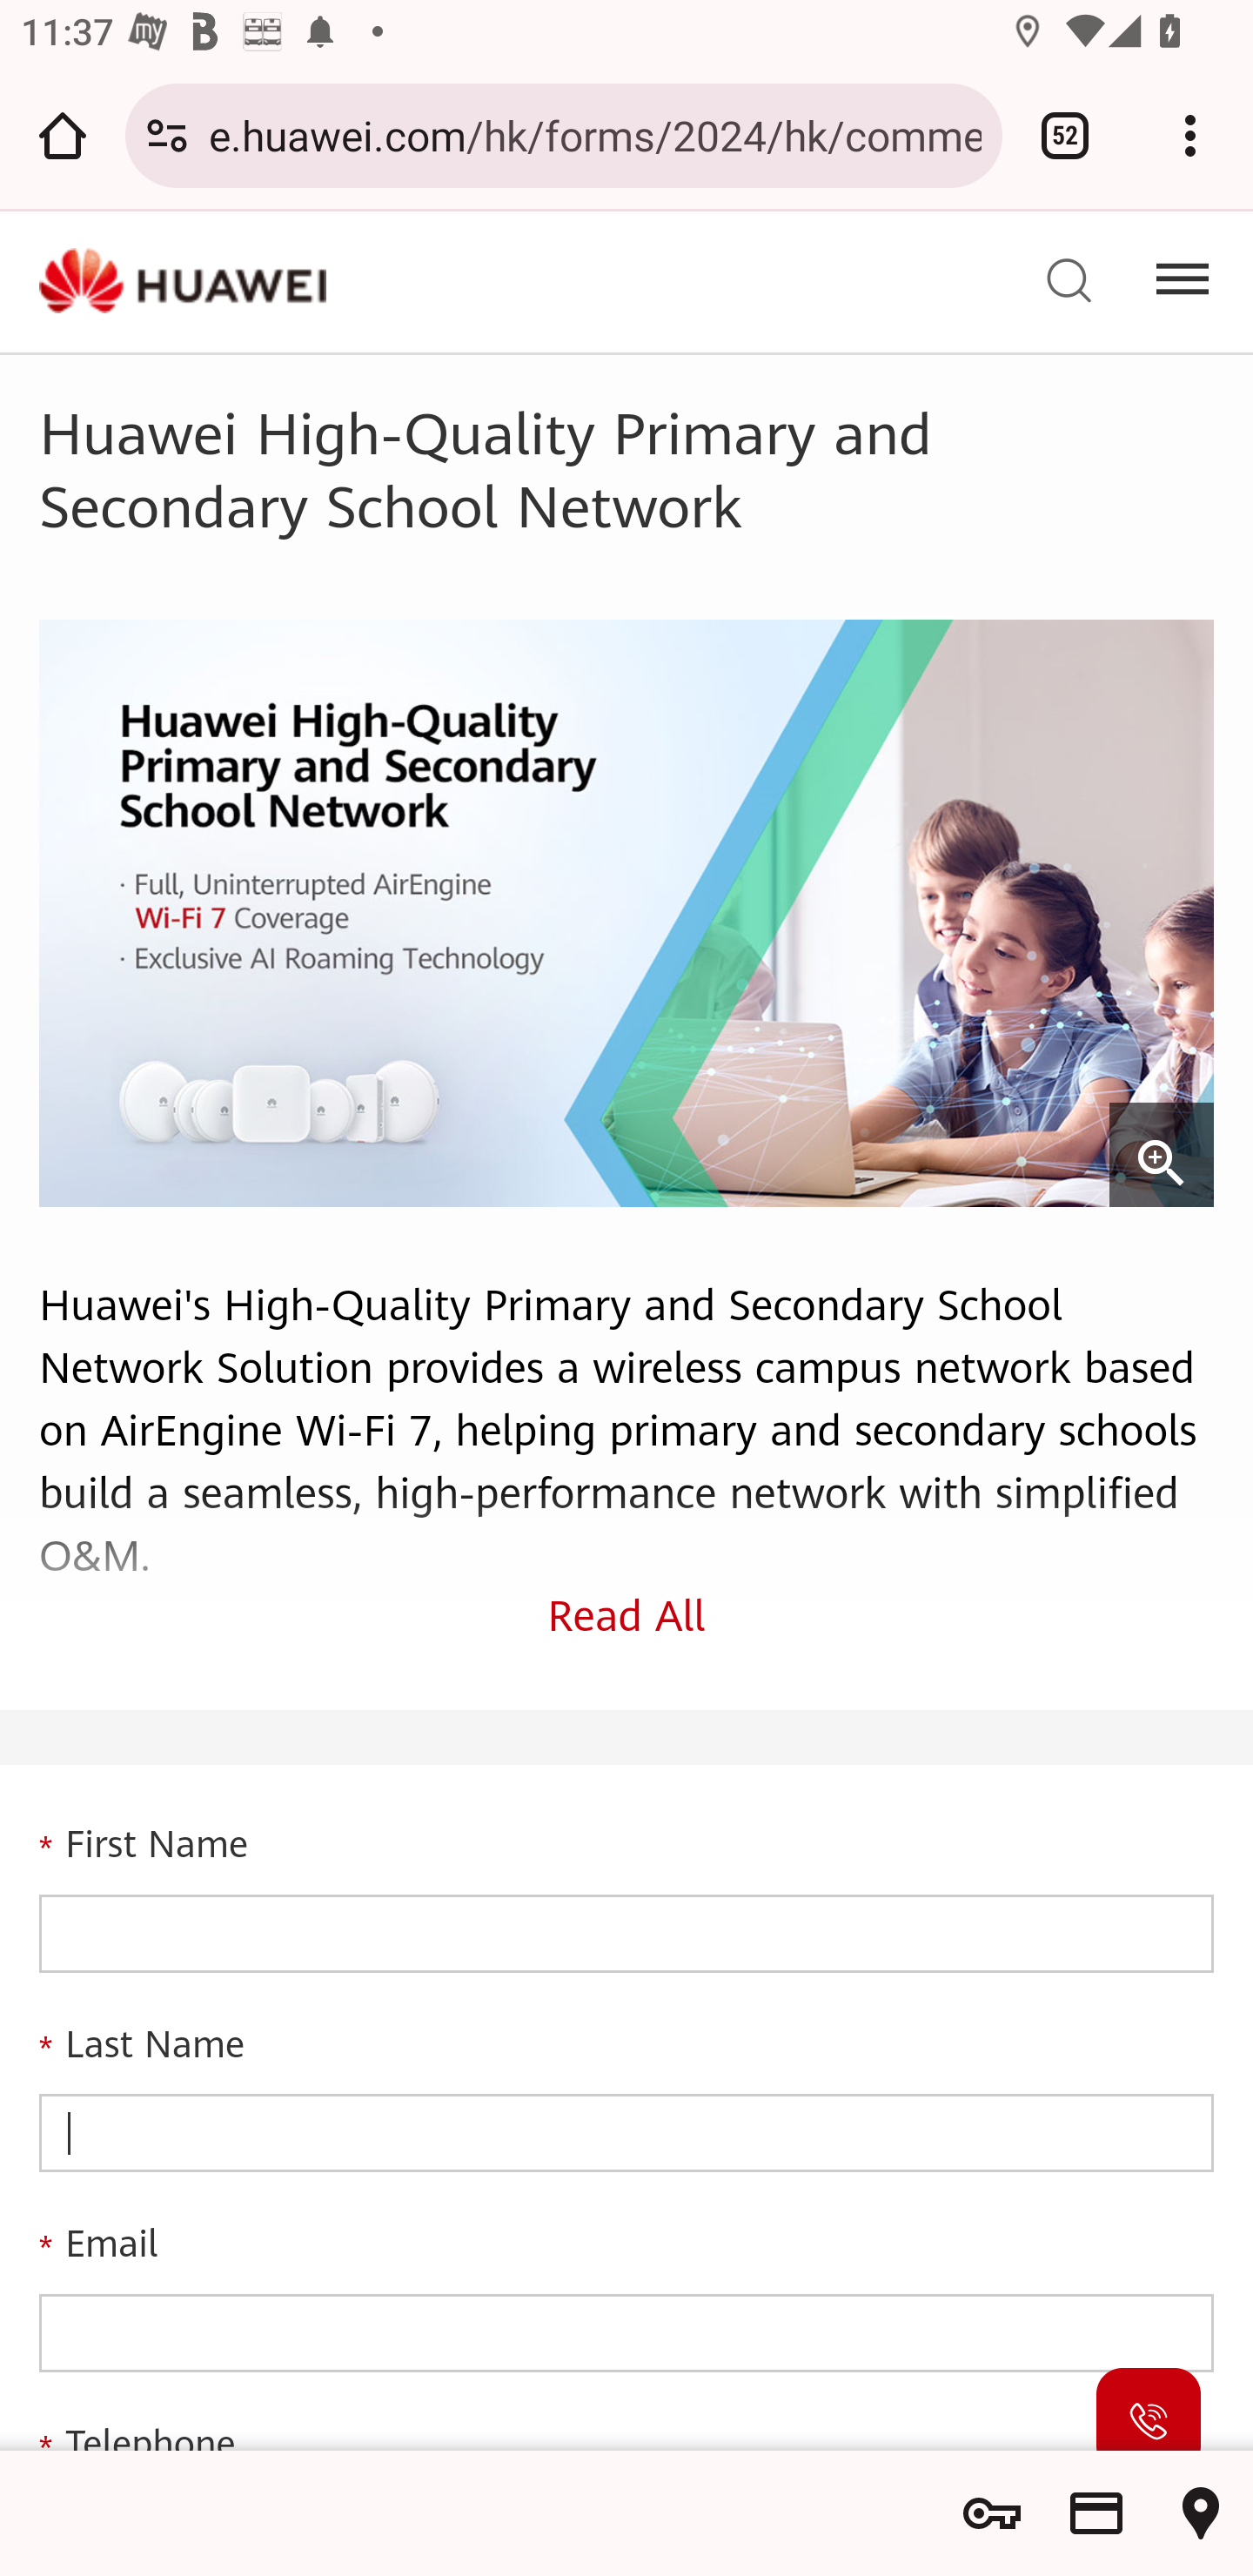 The width and height of the screenshot is (1253, 2576). Describe the element at coordinates (63, 135) in the screenshot. I see `Open the home page` at that location.